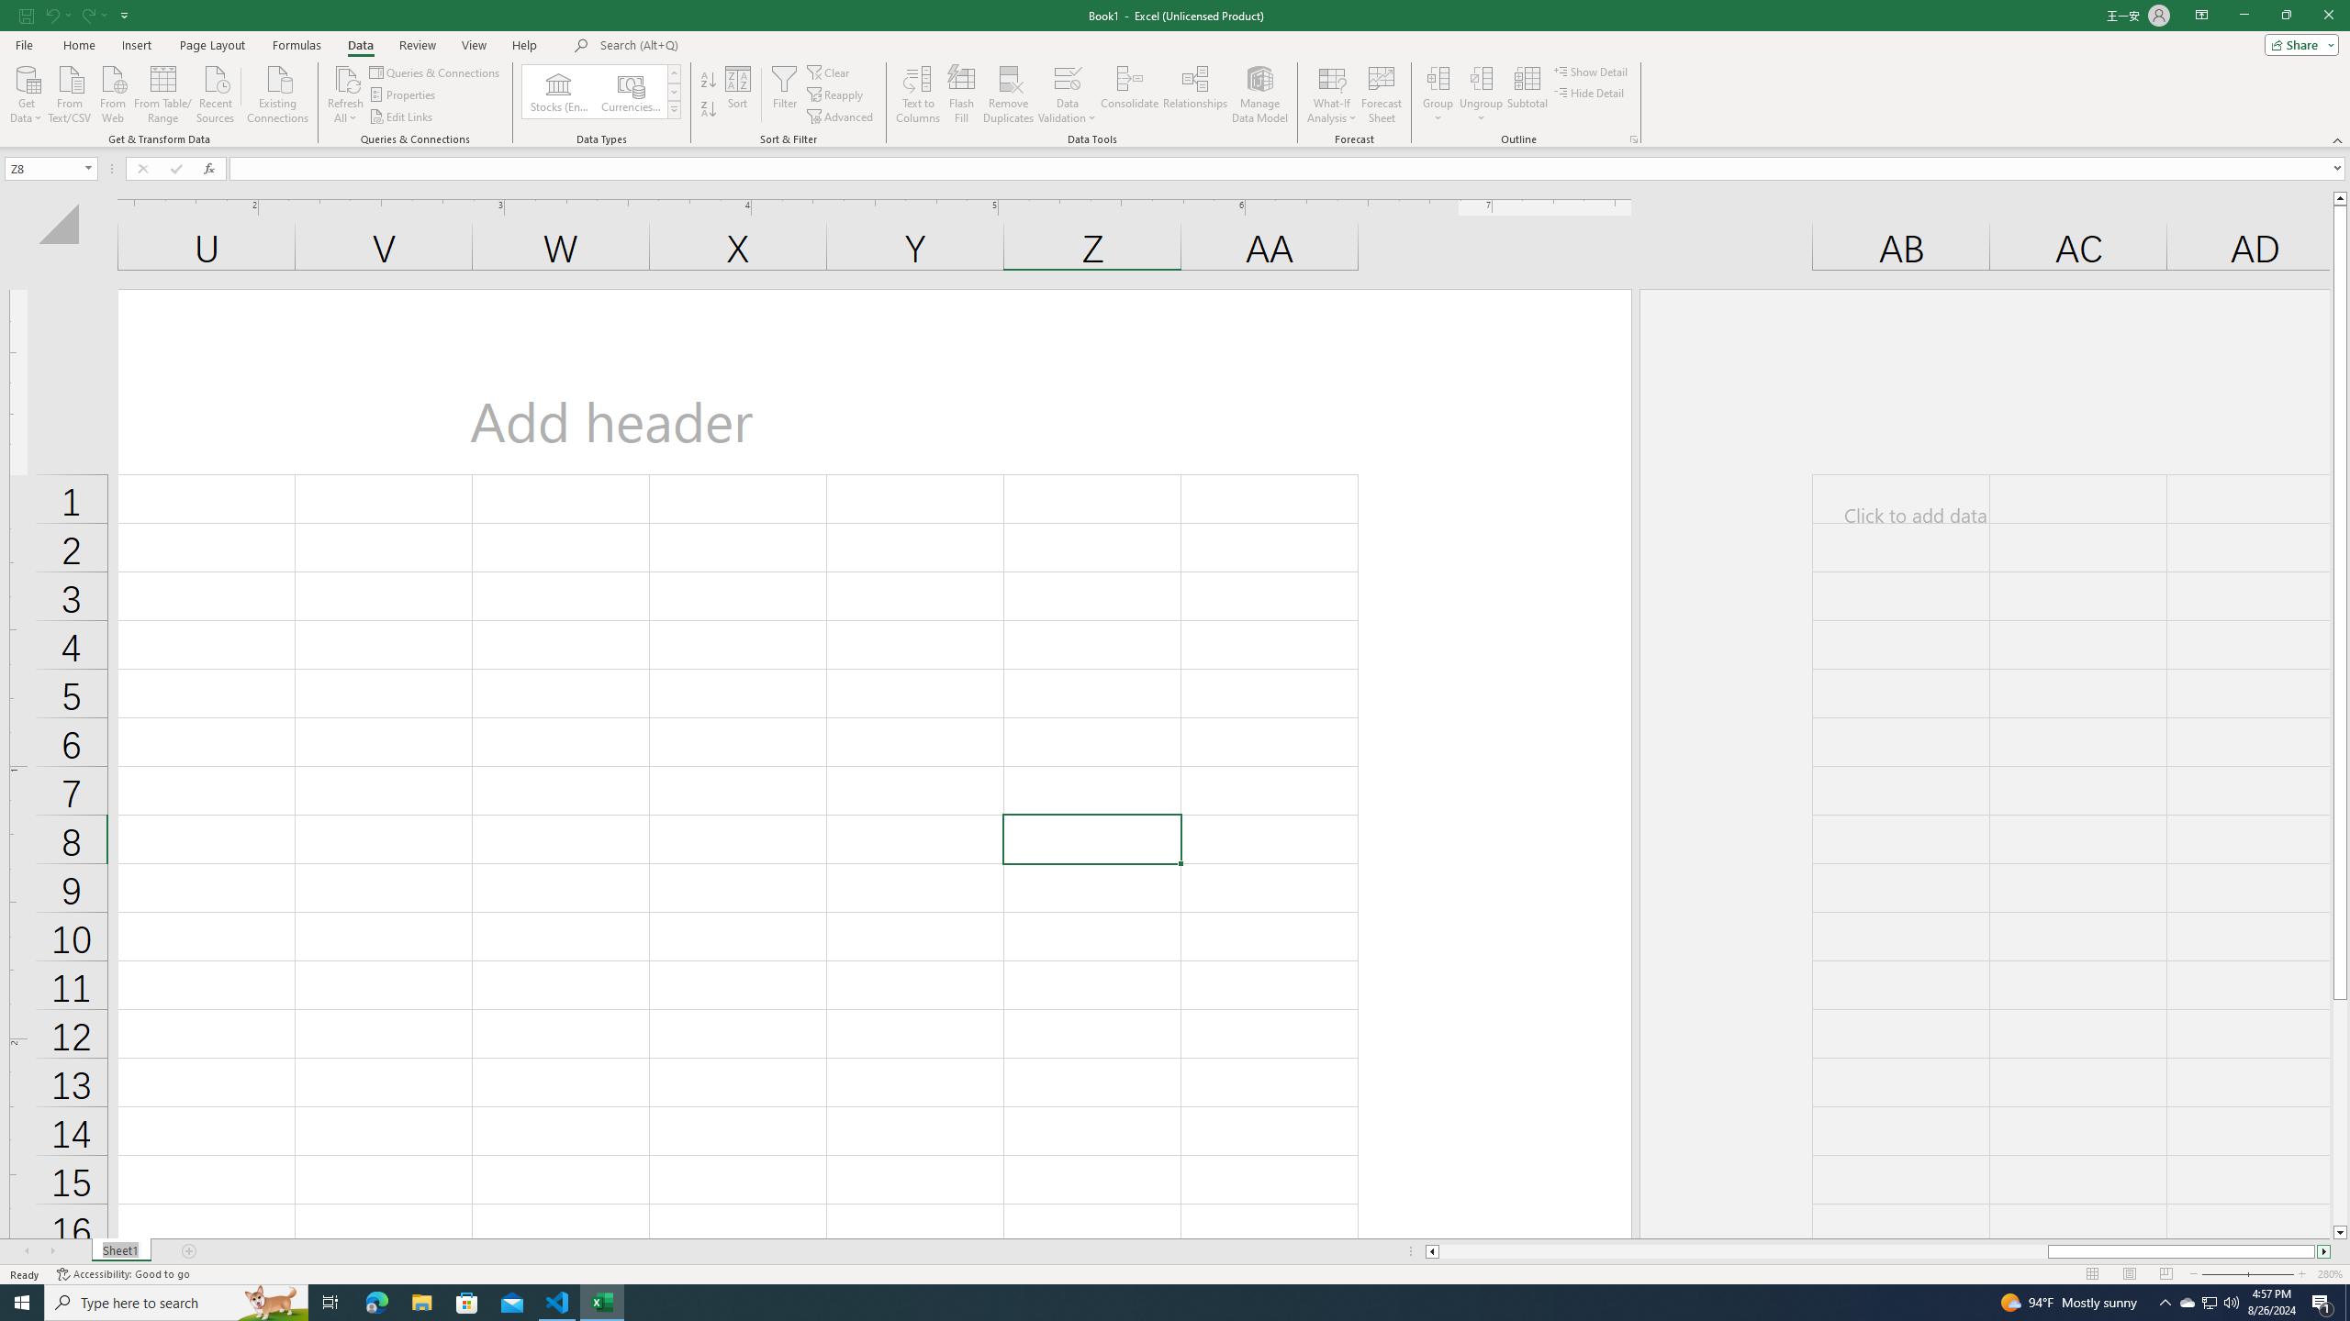 The image size is (2350, 1321). I want to click on Forecast Sheet, so click(1382, 94).